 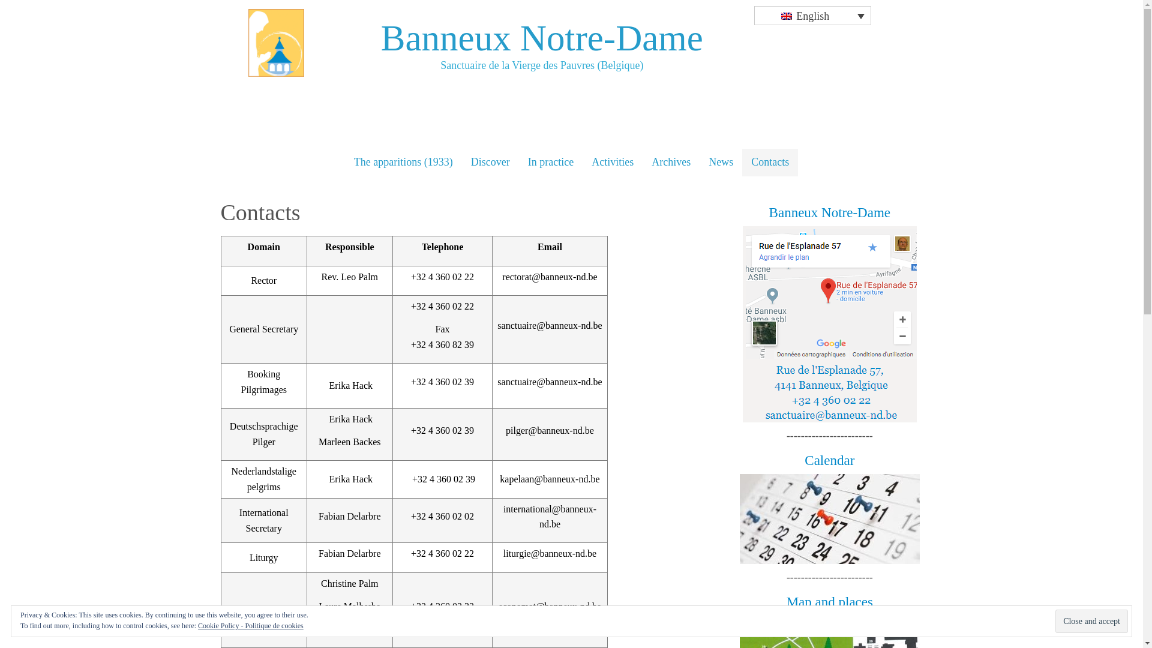 I want to click on Archives, so click(x=671, y=163).